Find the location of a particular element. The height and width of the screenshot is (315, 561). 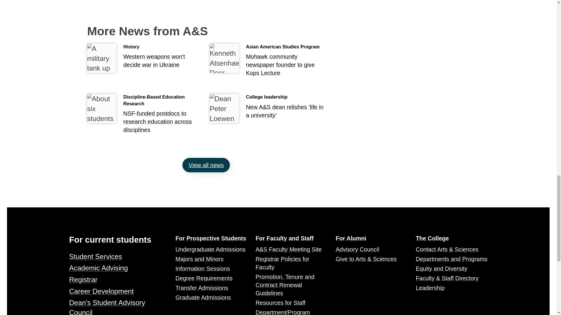

NSF-funded postdocs to research education across disciplines is located at coordinates (163, 123).